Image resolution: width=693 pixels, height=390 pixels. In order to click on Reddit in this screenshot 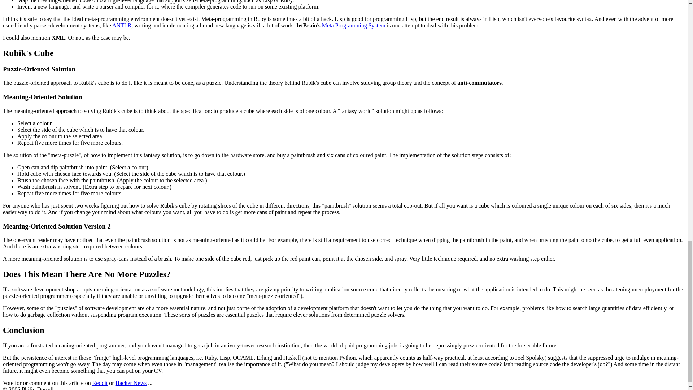, I will do `click(100, 383)`.